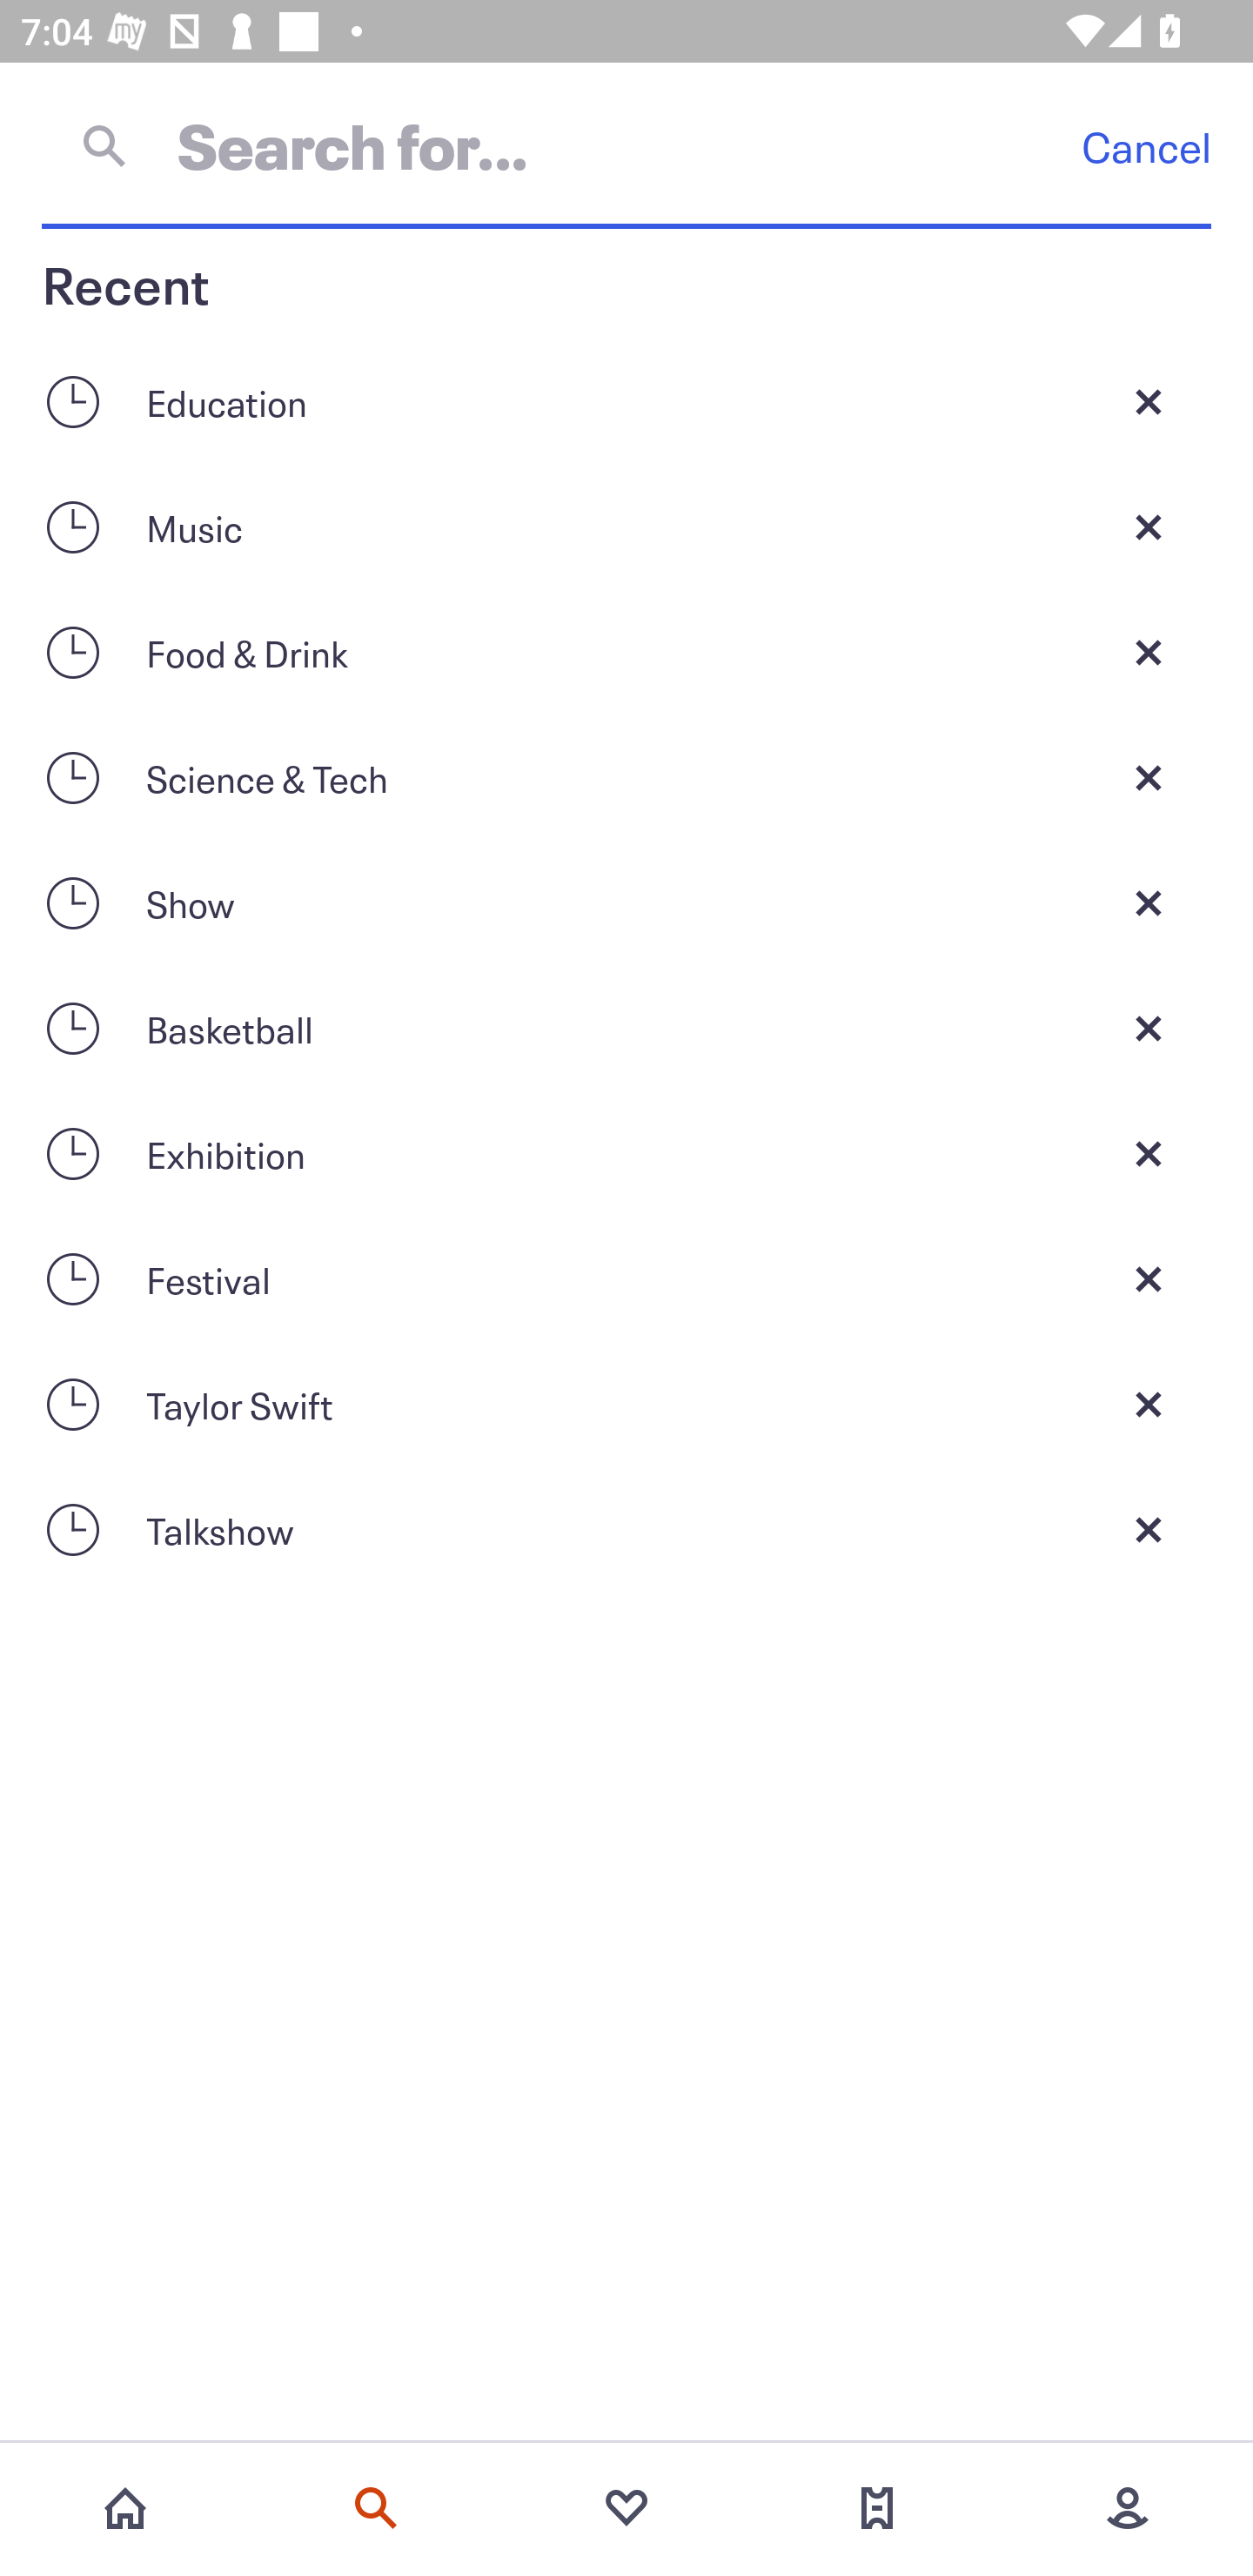  I want to click on Education Close current screen, so click(626, 401).